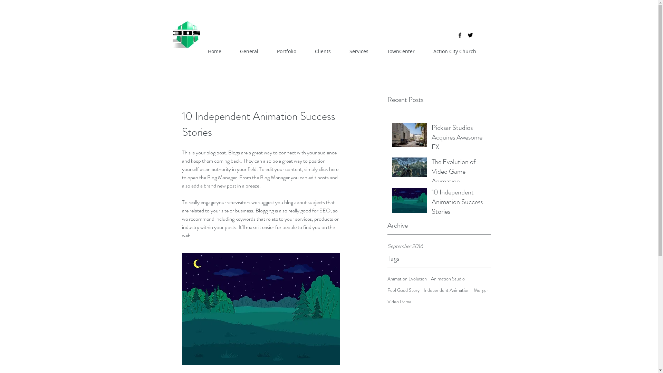 The height and width of the screenshot is (373, 663). What do you see at coordinates (446, 290) in the screenshot?
I see `Independent Animation` at bounding box center [446, 290].